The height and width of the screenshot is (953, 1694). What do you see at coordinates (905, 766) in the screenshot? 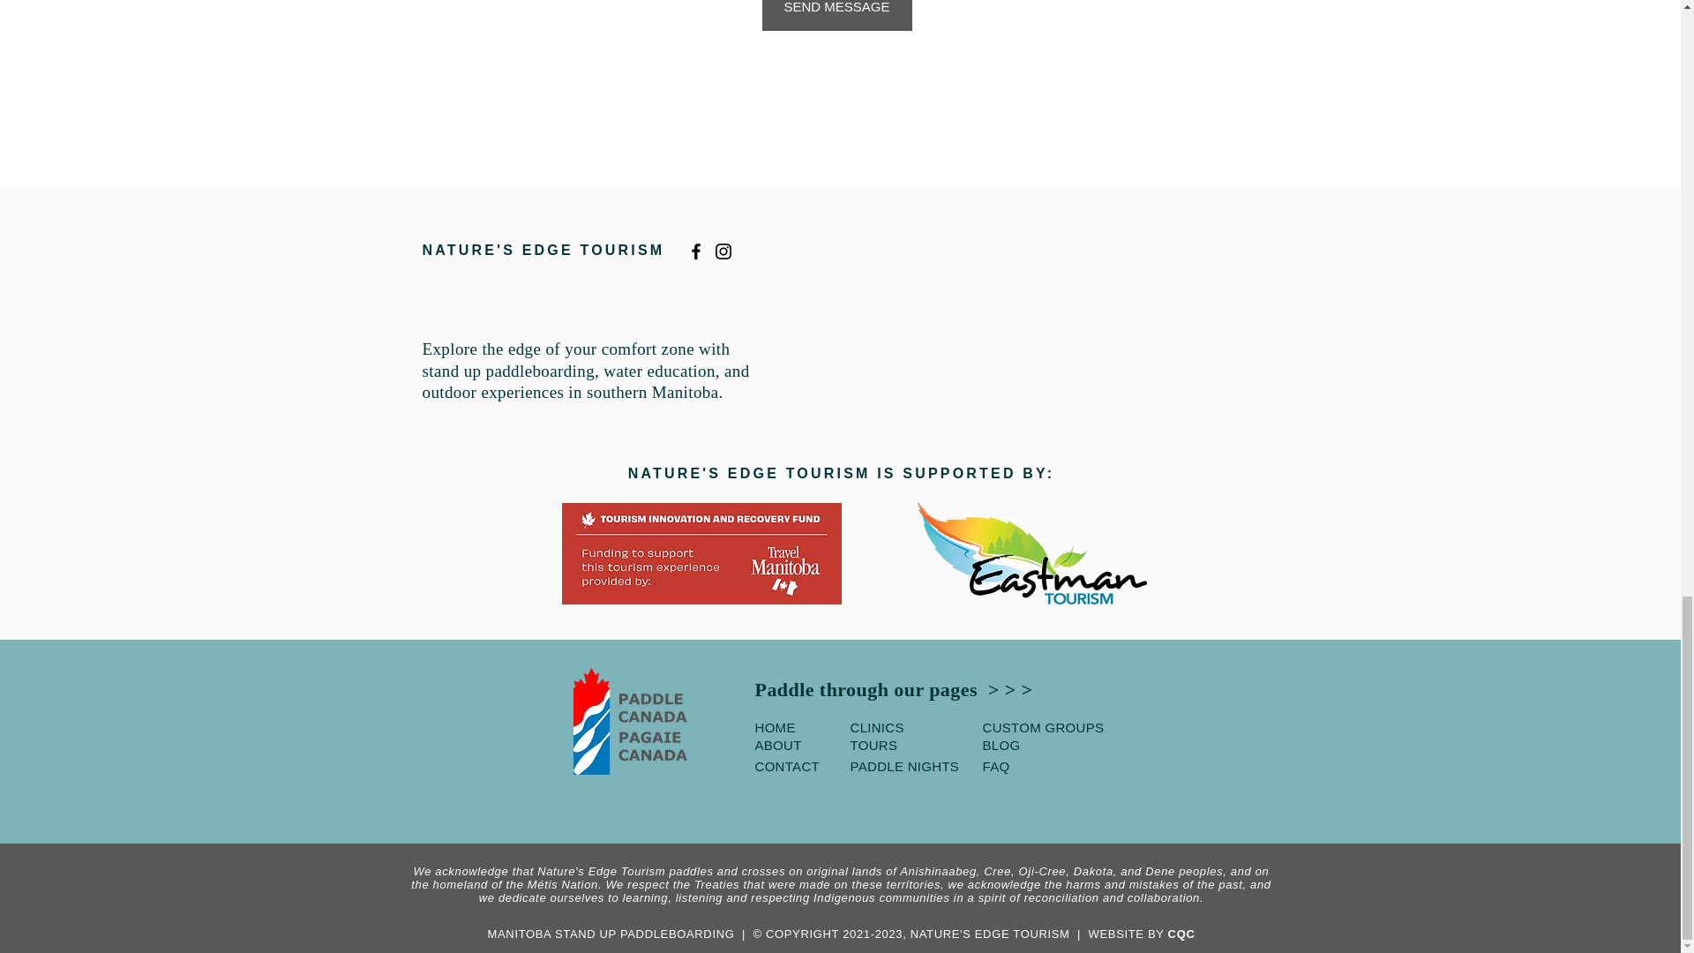
I see `PADDLE NIGHTS` at bounding box center [905, 766].